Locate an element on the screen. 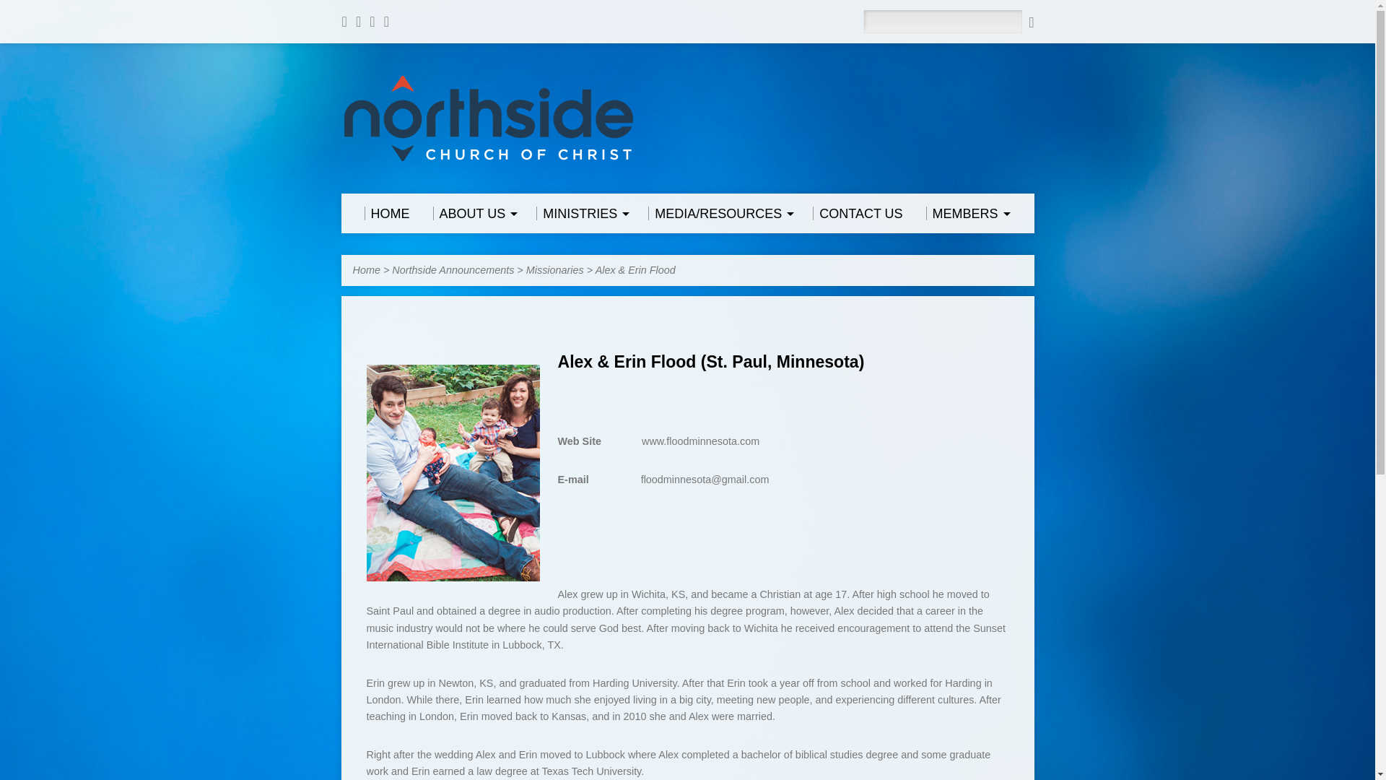 The height and width of the screenshot is (780, 1386). MINISTRIES is located at coordinates (580, 213).